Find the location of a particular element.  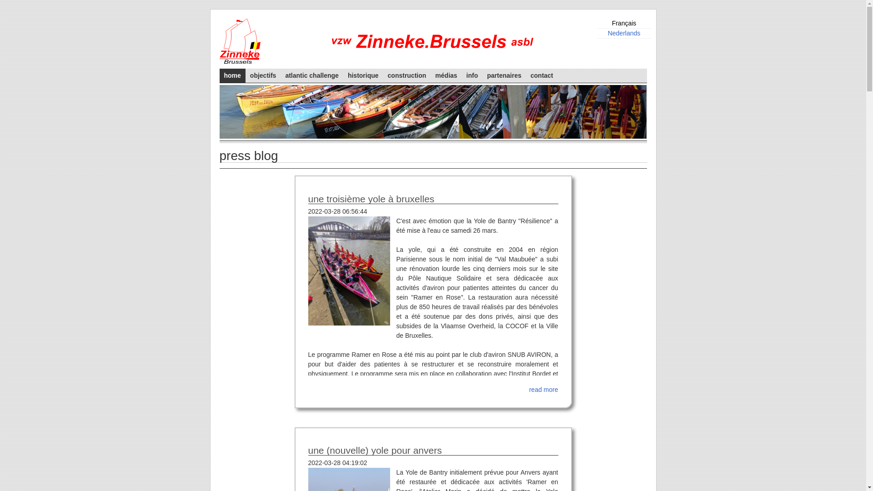

Nederlands is located at coordinates (624, 33).